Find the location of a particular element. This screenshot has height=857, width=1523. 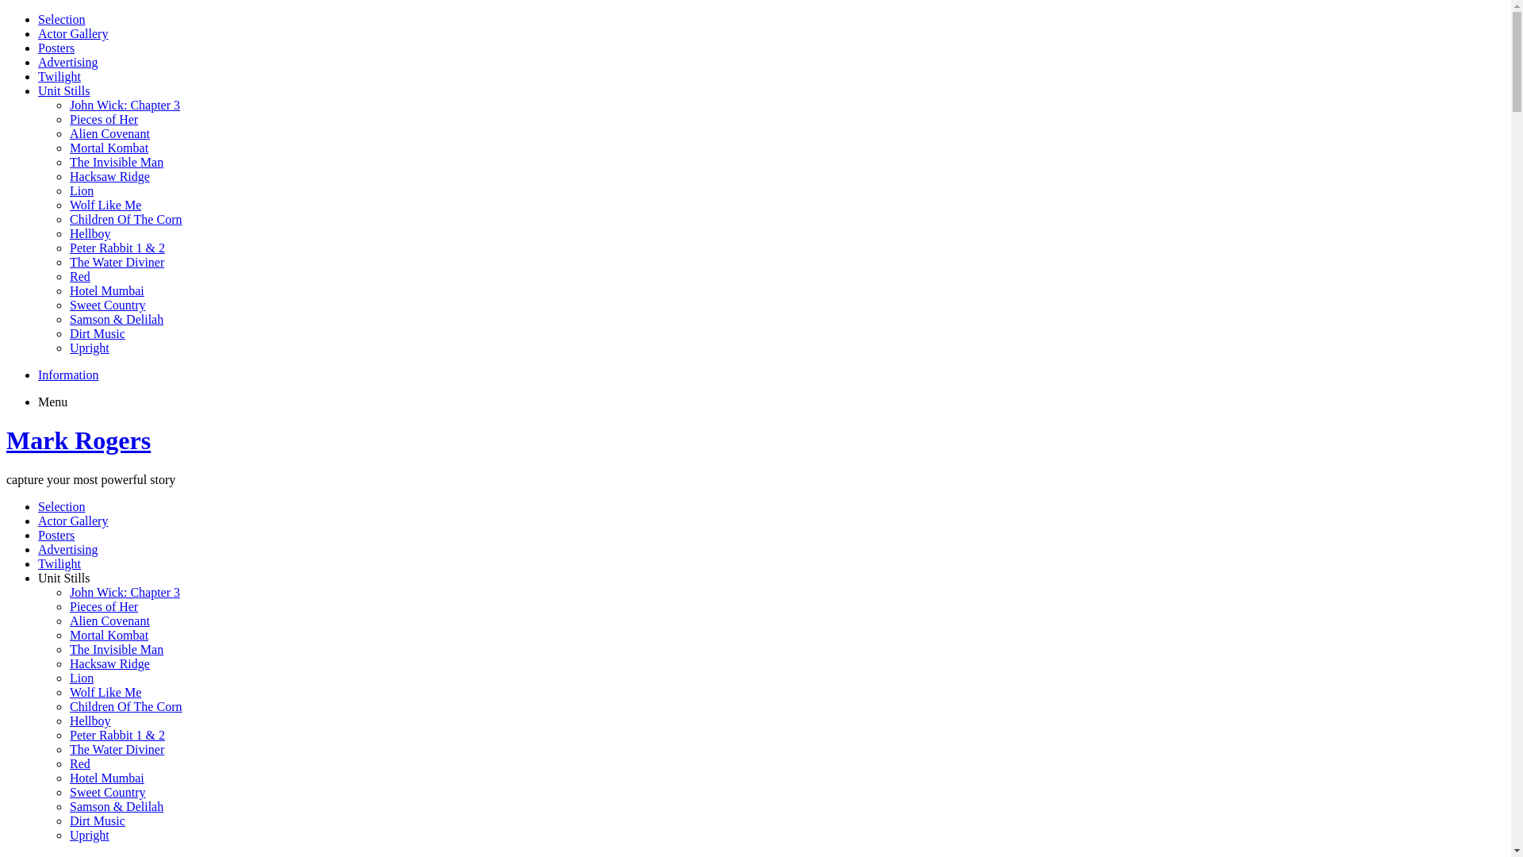

Unit Stills is located at coordinates (63, 578).